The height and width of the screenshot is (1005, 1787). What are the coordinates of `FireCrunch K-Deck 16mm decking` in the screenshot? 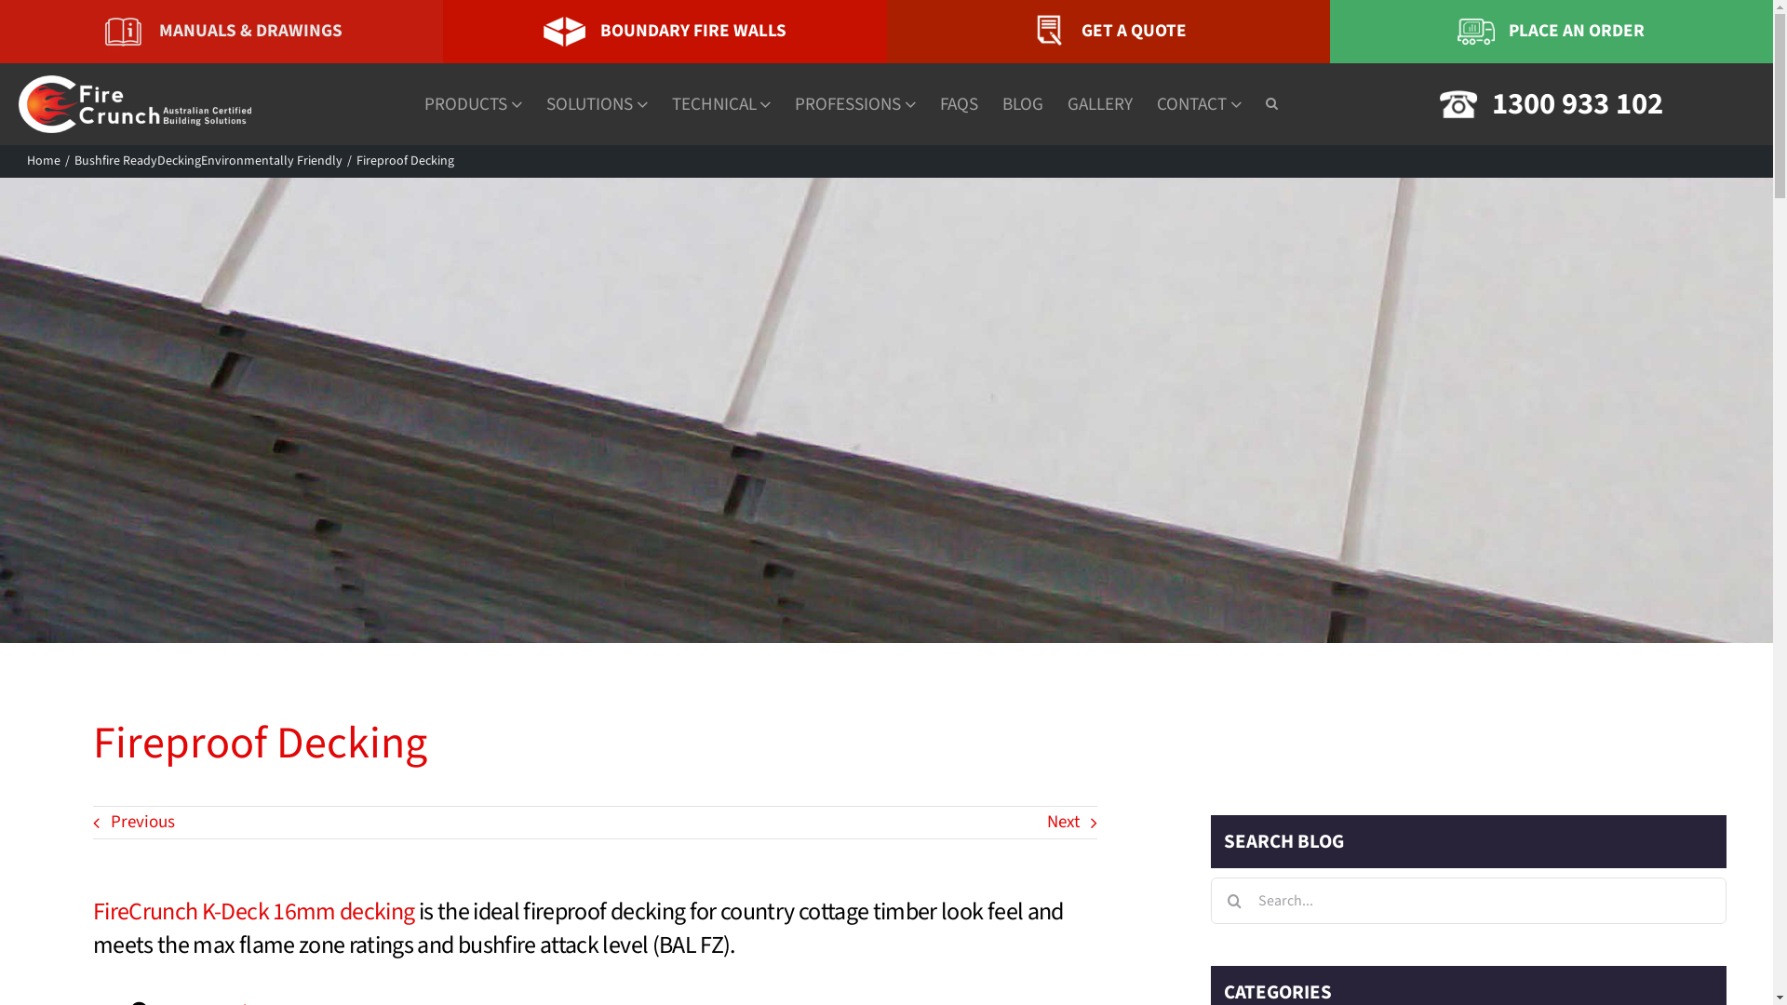 It's located at (254, 912).